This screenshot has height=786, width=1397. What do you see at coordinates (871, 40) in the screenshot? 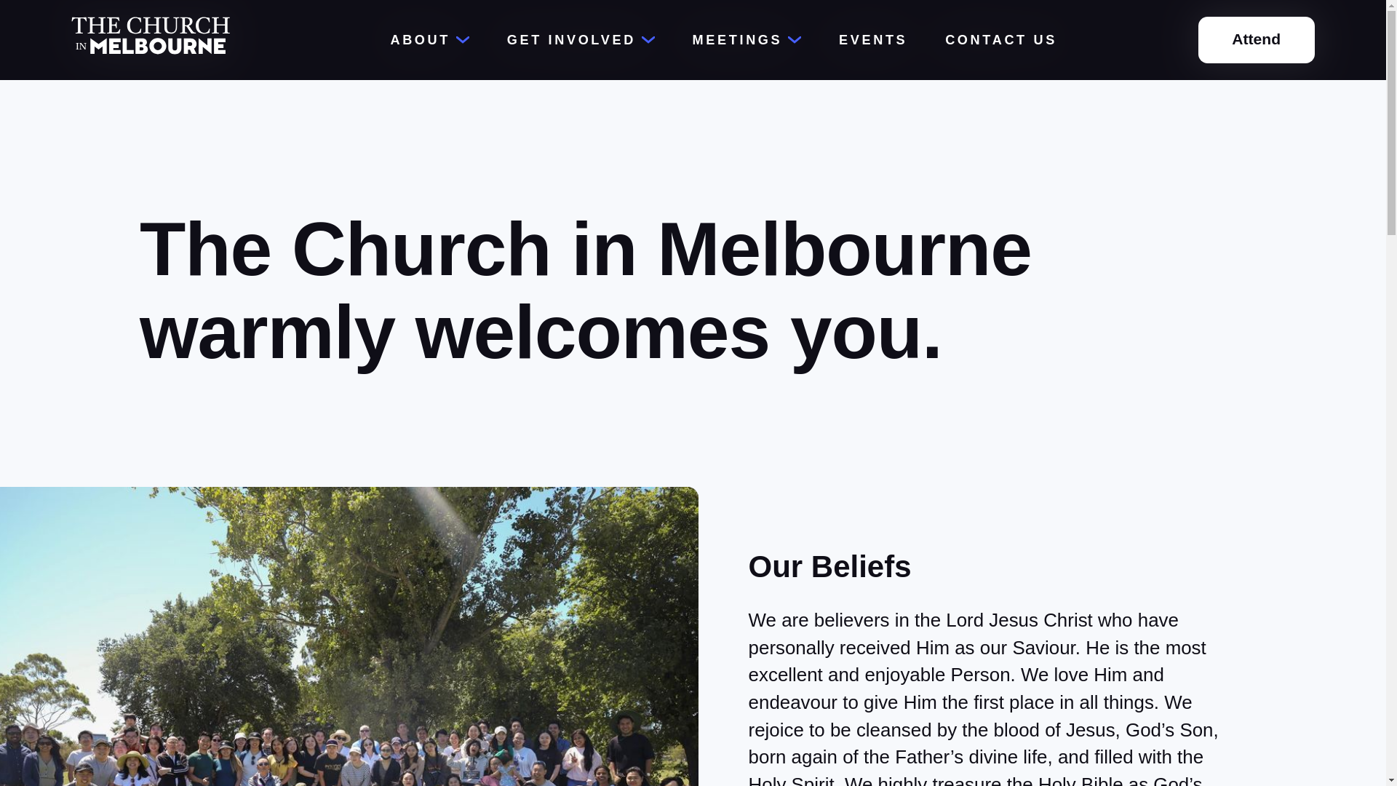
I see `EVENTS` at bounding box center [871, 40].